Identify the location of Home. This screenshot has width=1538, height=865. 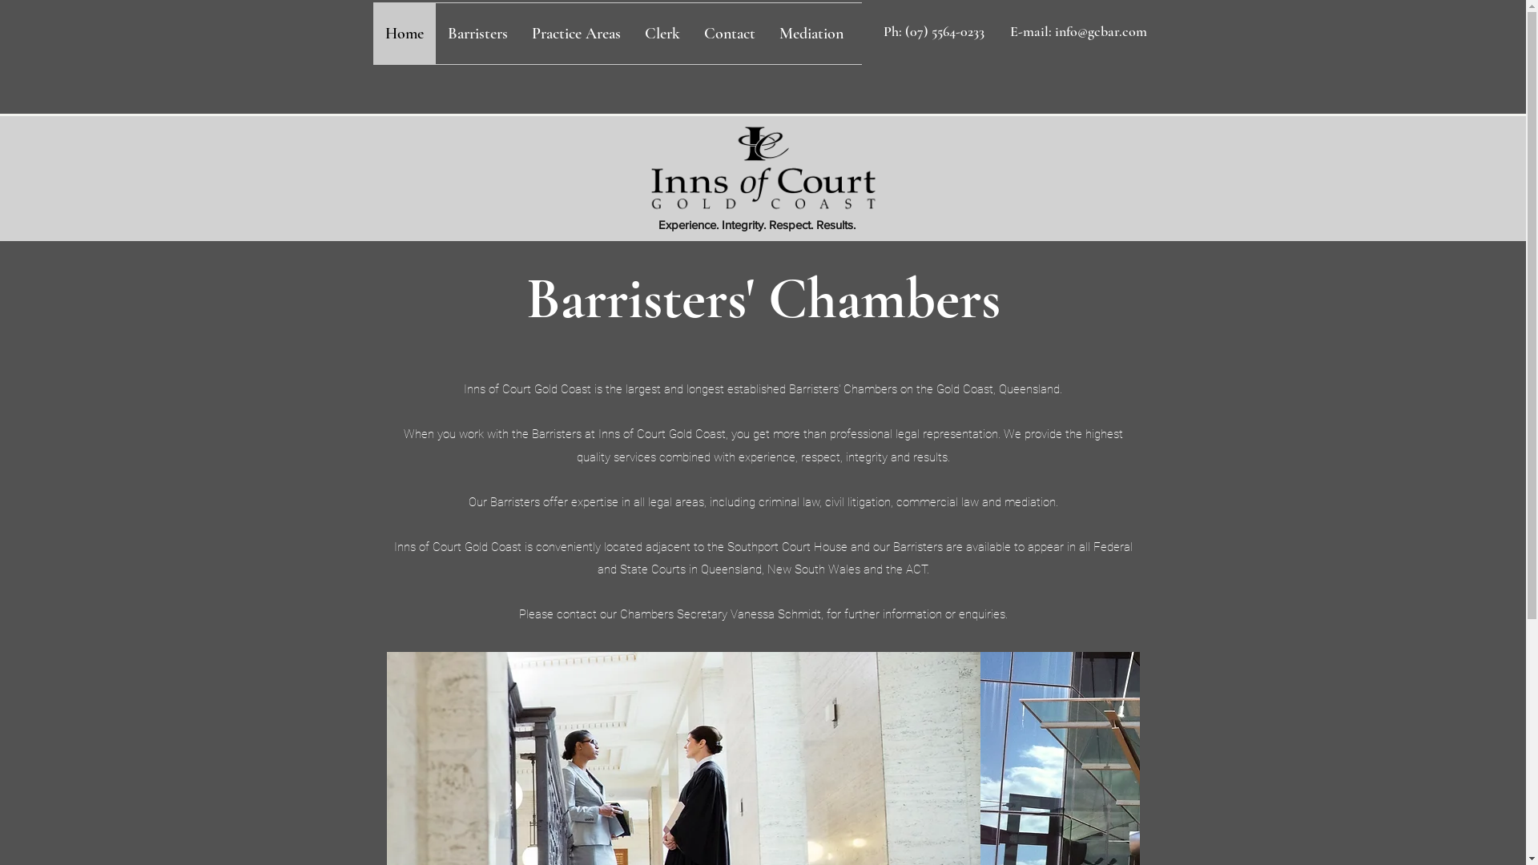
(405, 34).